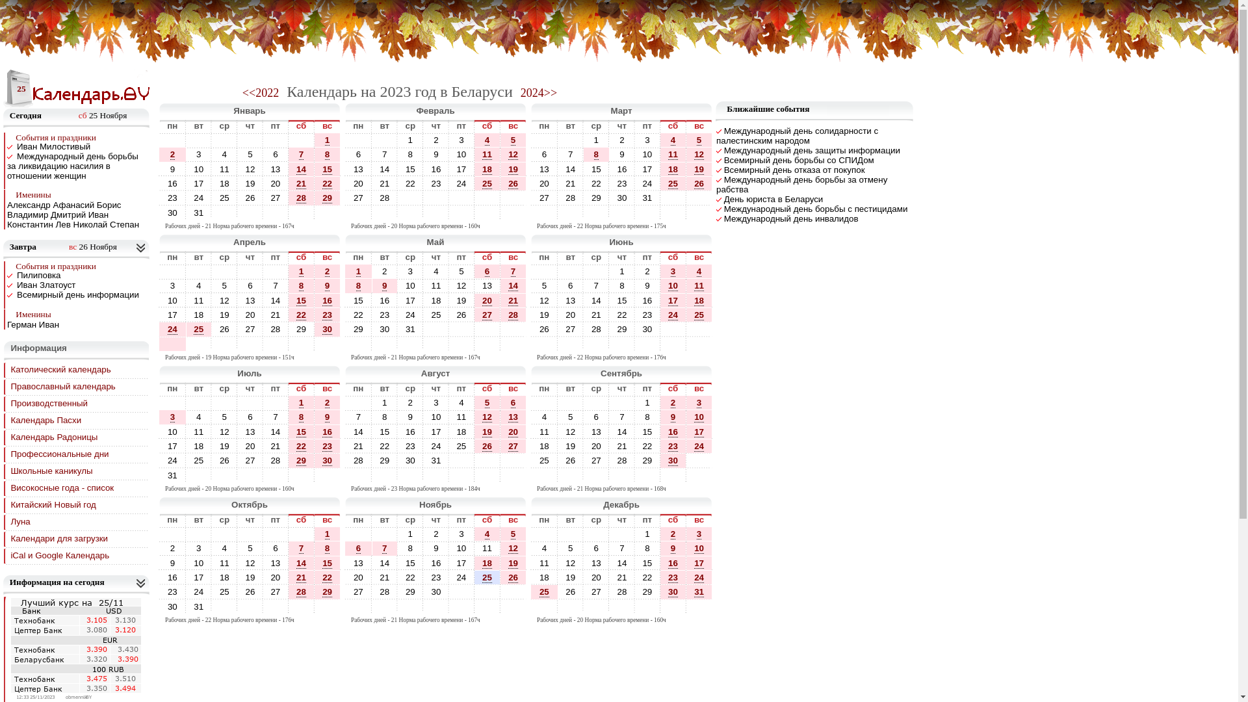  Describe the element at coordinates (646, 591) in the screenshot. I see `29` at that location.